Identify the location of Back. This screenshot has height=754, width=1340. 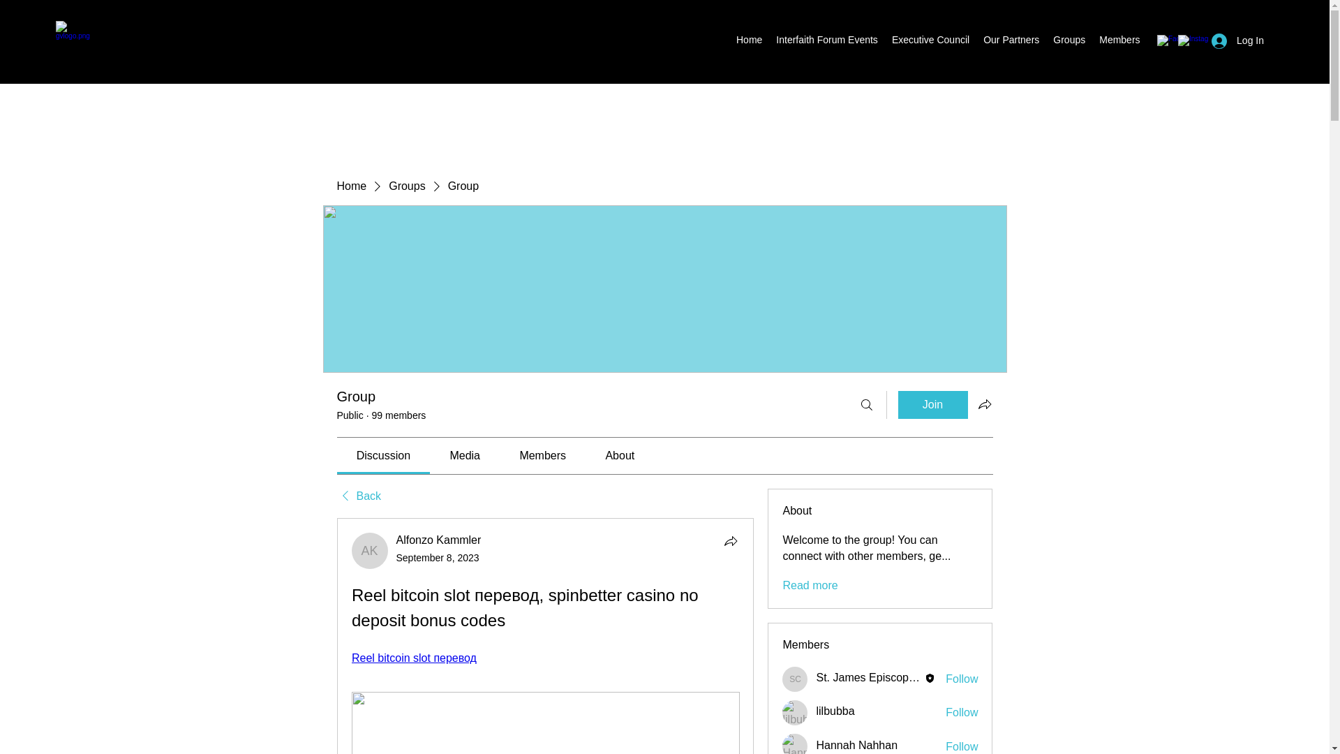
(358, 496).